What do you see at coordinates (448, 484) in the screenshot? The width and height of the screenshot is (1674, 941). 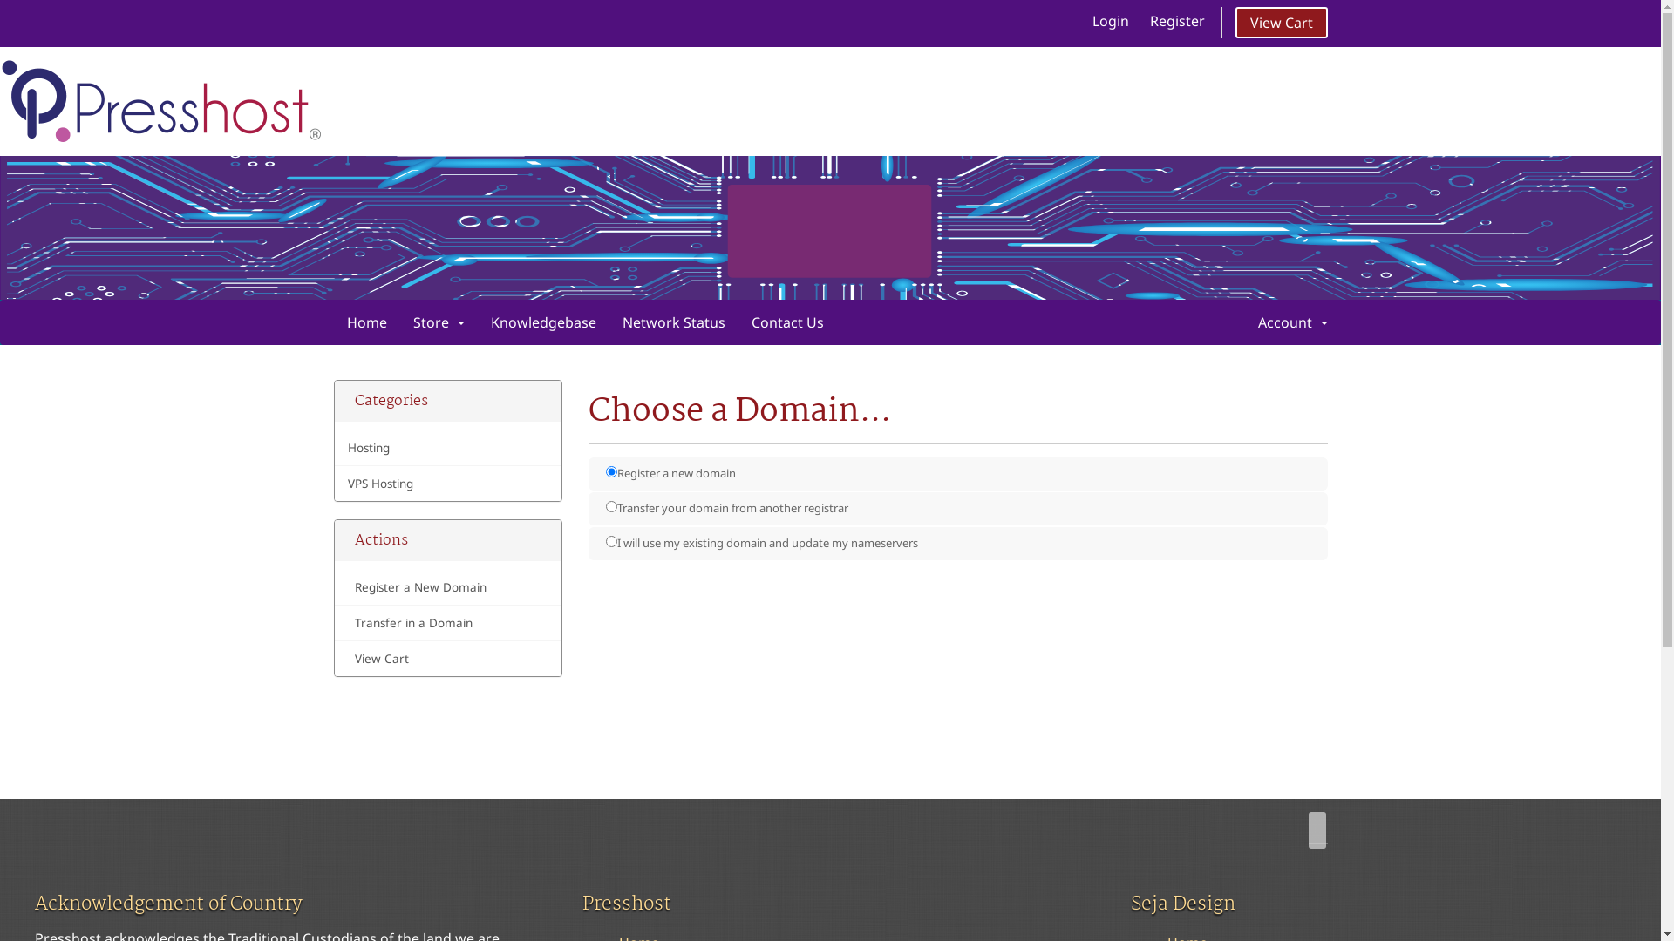 I see `VPS Hosting` at bounding box center [448, 484].